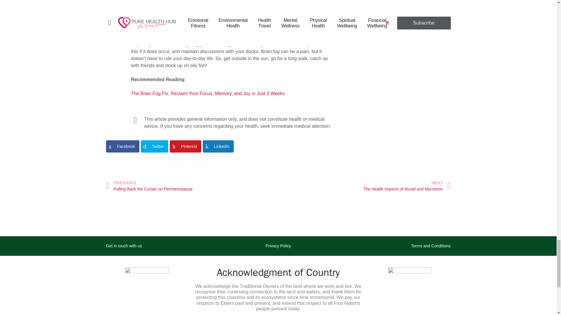 The image size is (561, 315). What do you see at coordinates (154, 146) in the screenshot?
I see `Share on Twitter` at bounding box center [154, 146].